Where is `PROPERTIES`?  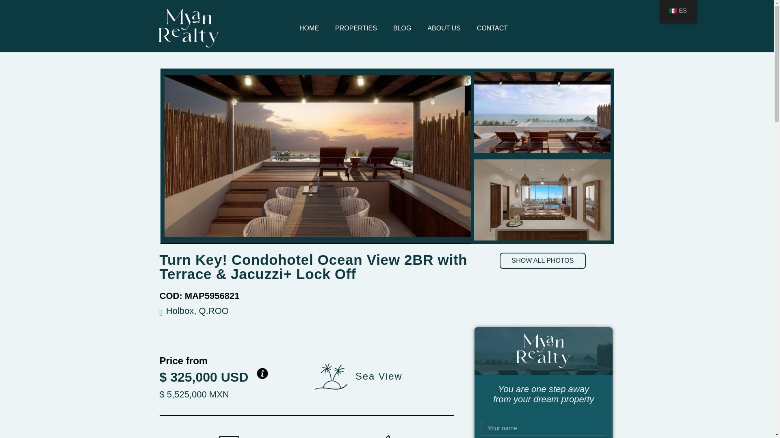
PROPERTIES is located at coordinates (356, 28).